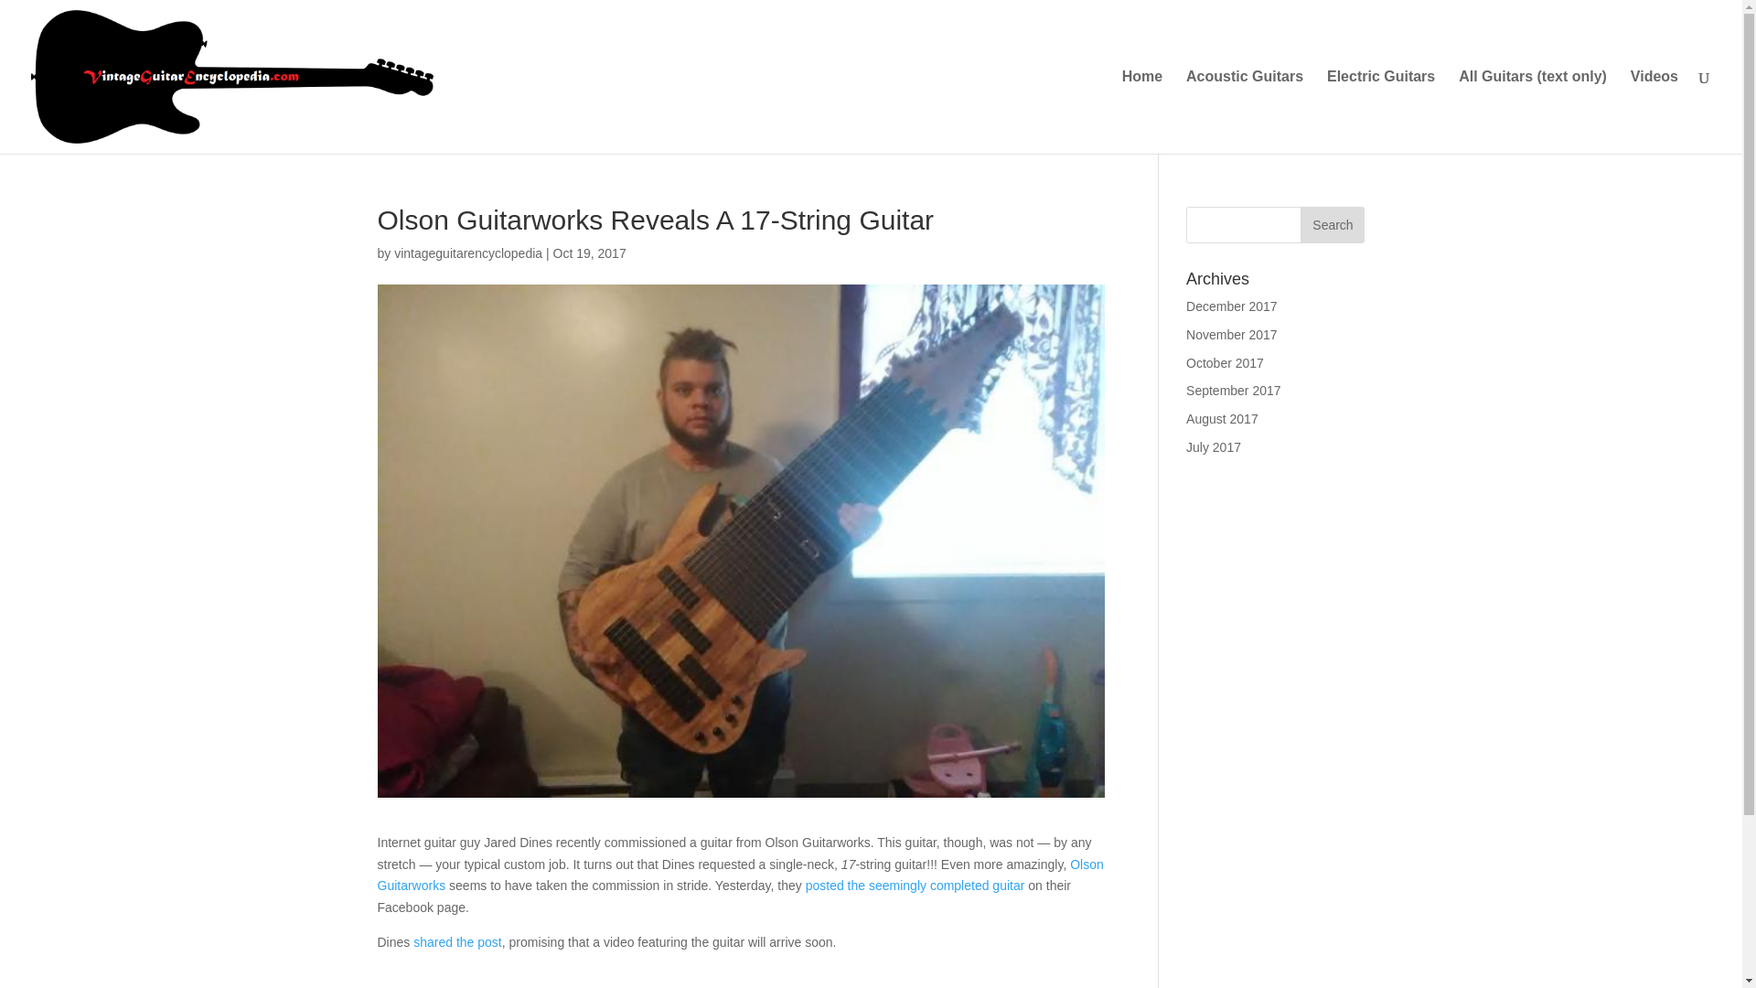 The image size is (1756, 988). Describe the element at coordinates (468, 252) in the screenshot. I see `Posts by vintageguitarencyclopedia` at that location.